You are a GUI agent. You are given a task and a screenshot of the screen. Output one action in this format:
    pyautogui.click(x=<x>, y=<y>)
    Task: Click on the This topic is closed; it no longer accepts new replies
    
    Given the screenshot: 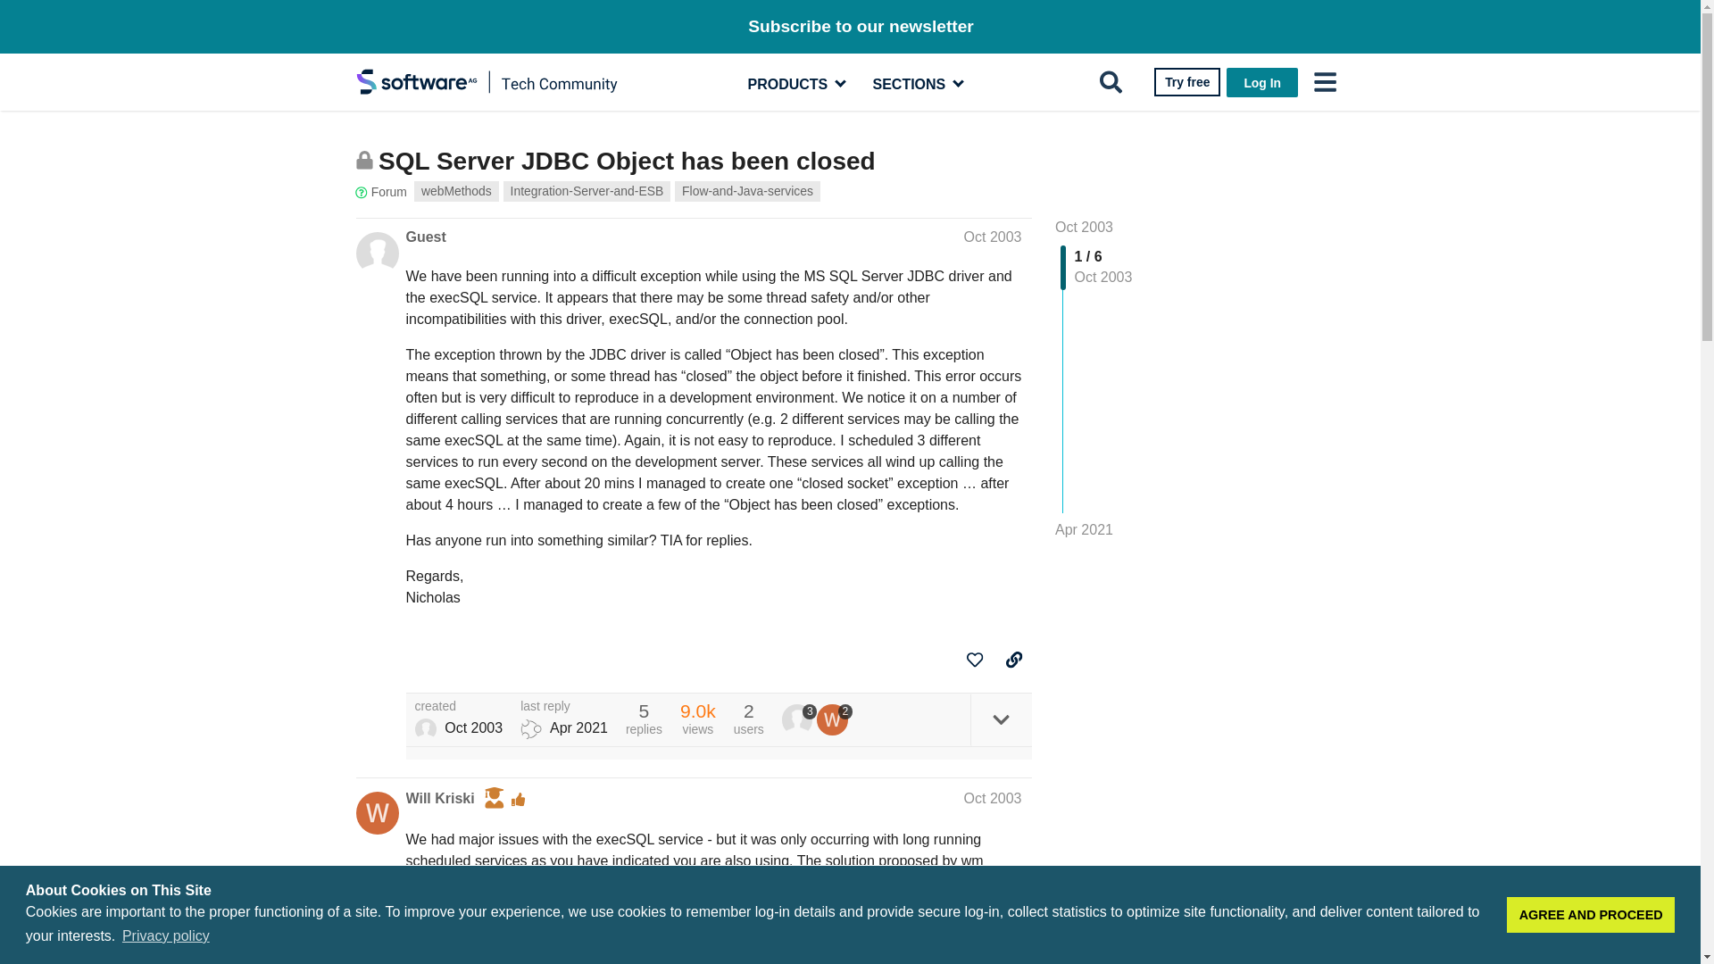 What is the action you would take?
    pyautogui.click(x=456, y=191)
    